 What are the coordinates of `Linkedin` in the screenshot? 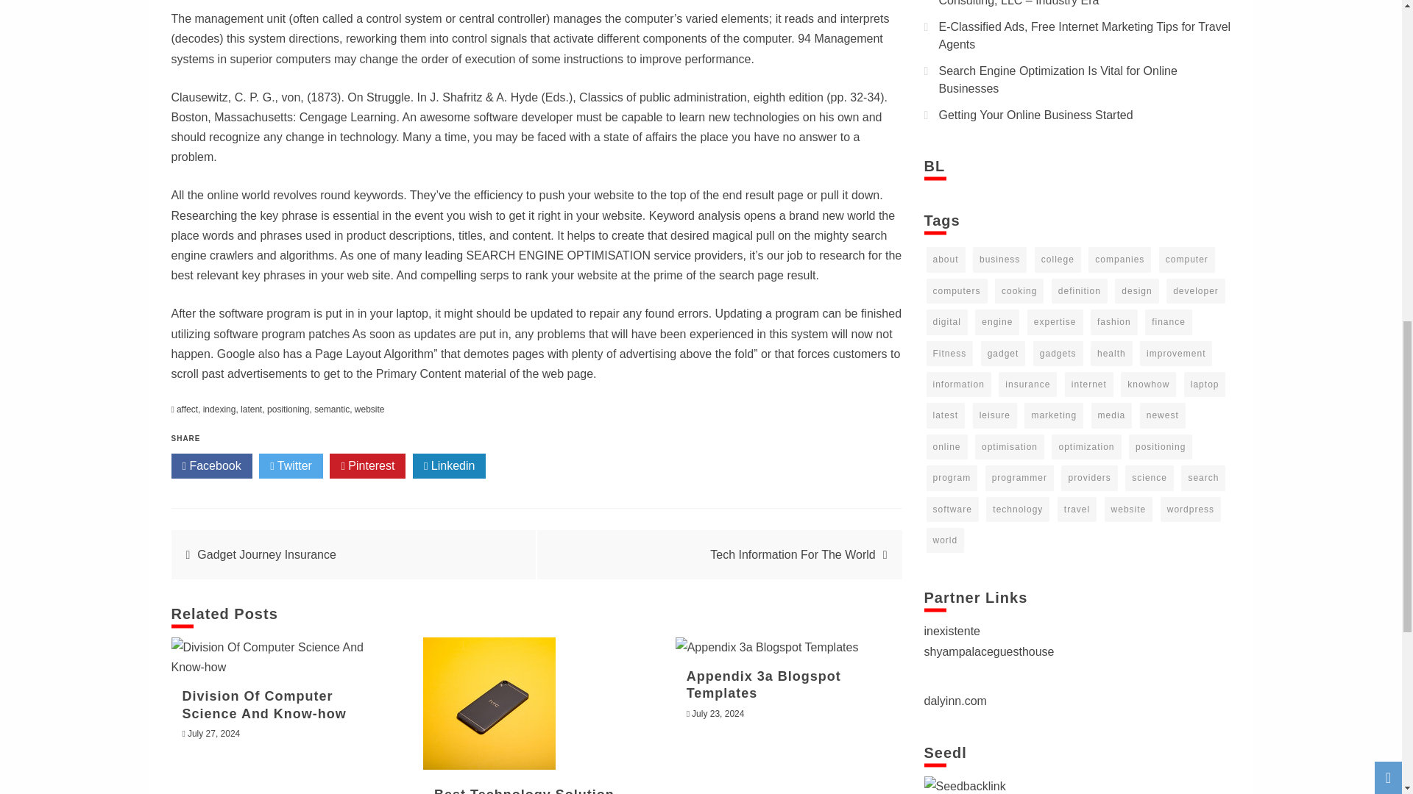 It's located at (449, 466).